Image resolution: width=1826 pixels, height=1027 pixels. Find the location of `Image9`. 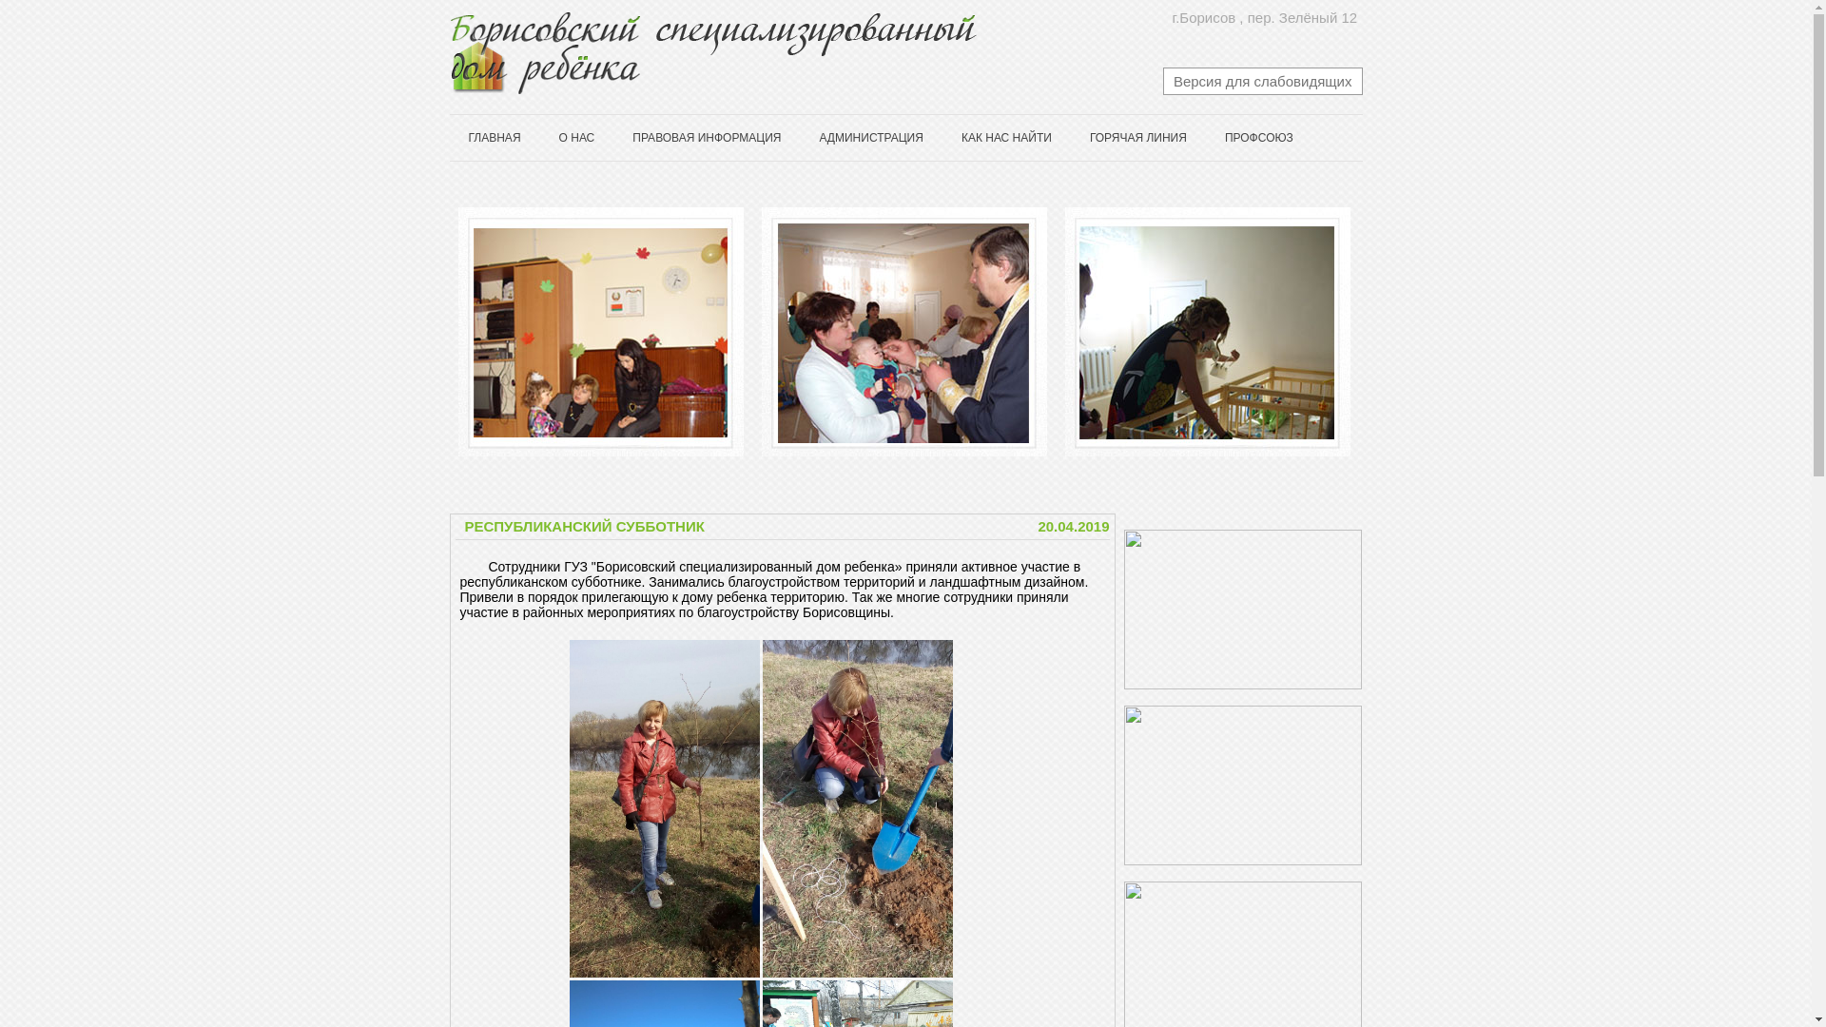

Image9 is located at coordinates (1292, 332).